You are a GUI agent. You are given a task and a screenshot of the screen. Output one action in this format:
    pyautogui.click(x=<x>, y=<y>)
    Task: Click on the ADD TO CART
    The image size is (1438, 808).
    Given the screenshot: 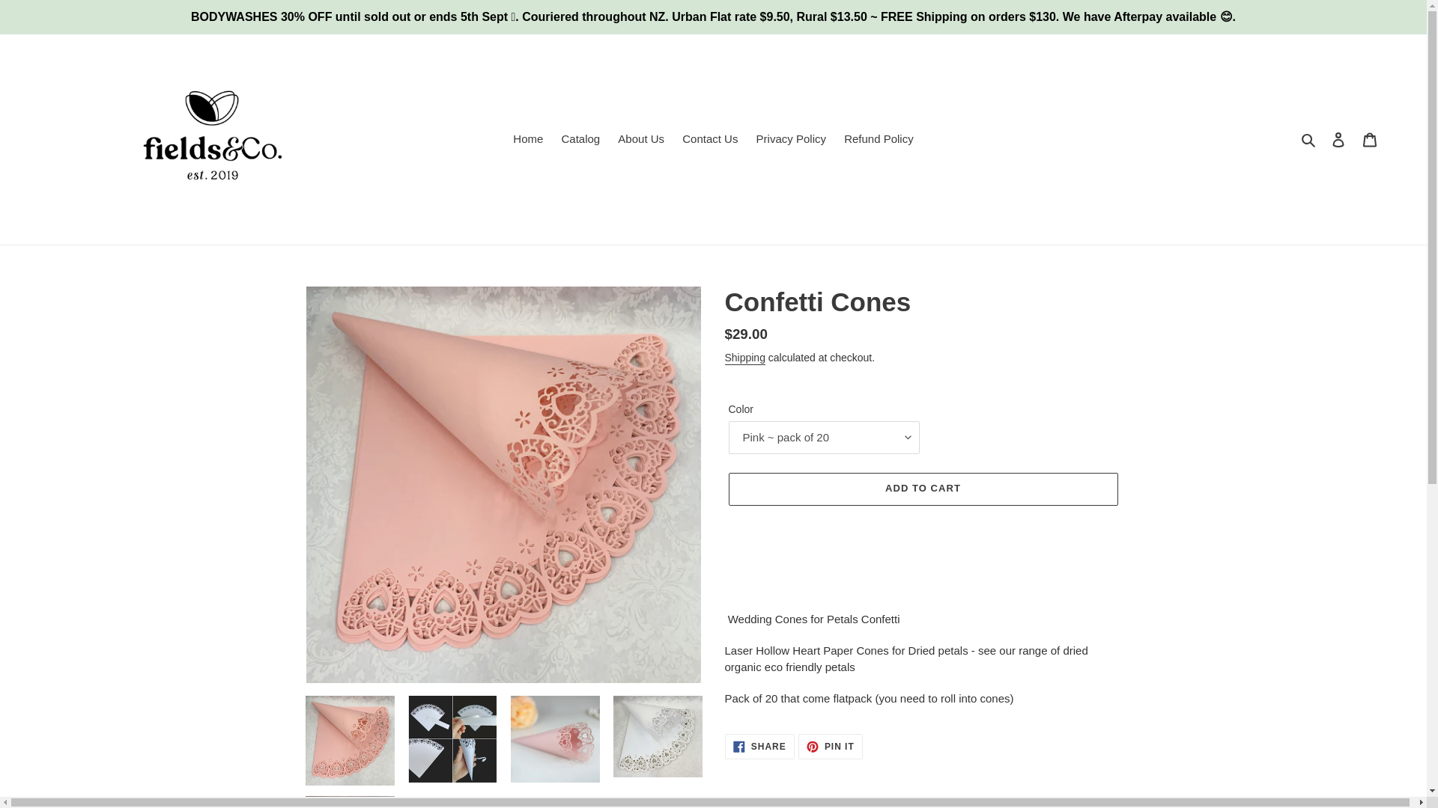 What is the action you would take?
    pyautogui.click(x=744, y=358)
    